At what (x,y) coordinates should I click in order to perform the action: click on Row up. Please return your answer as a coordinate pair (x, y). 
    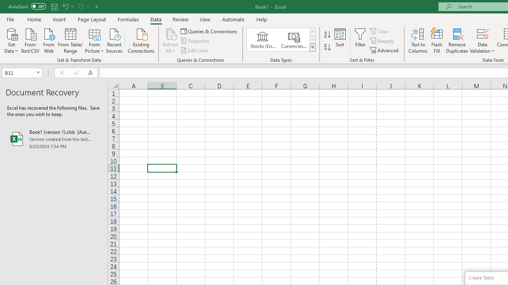
    Looking at the image, I should click on (312, 32).